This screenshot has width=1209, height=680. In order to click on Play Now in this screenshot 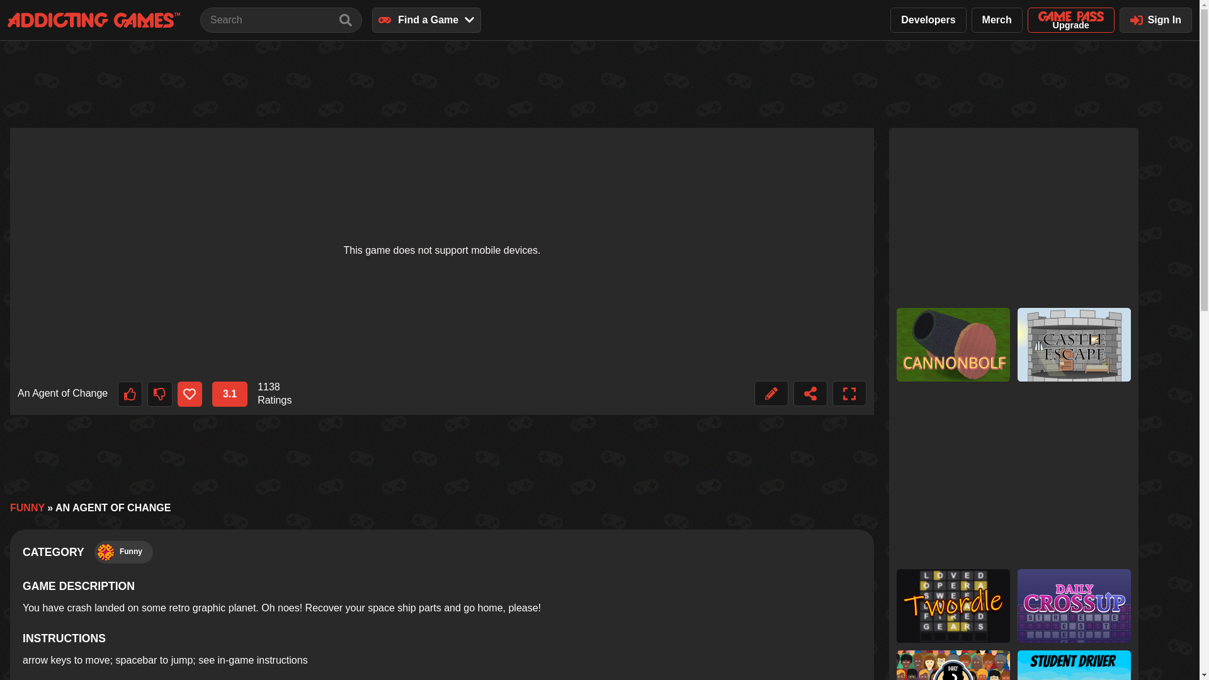, I will do `click(475, 268)`.